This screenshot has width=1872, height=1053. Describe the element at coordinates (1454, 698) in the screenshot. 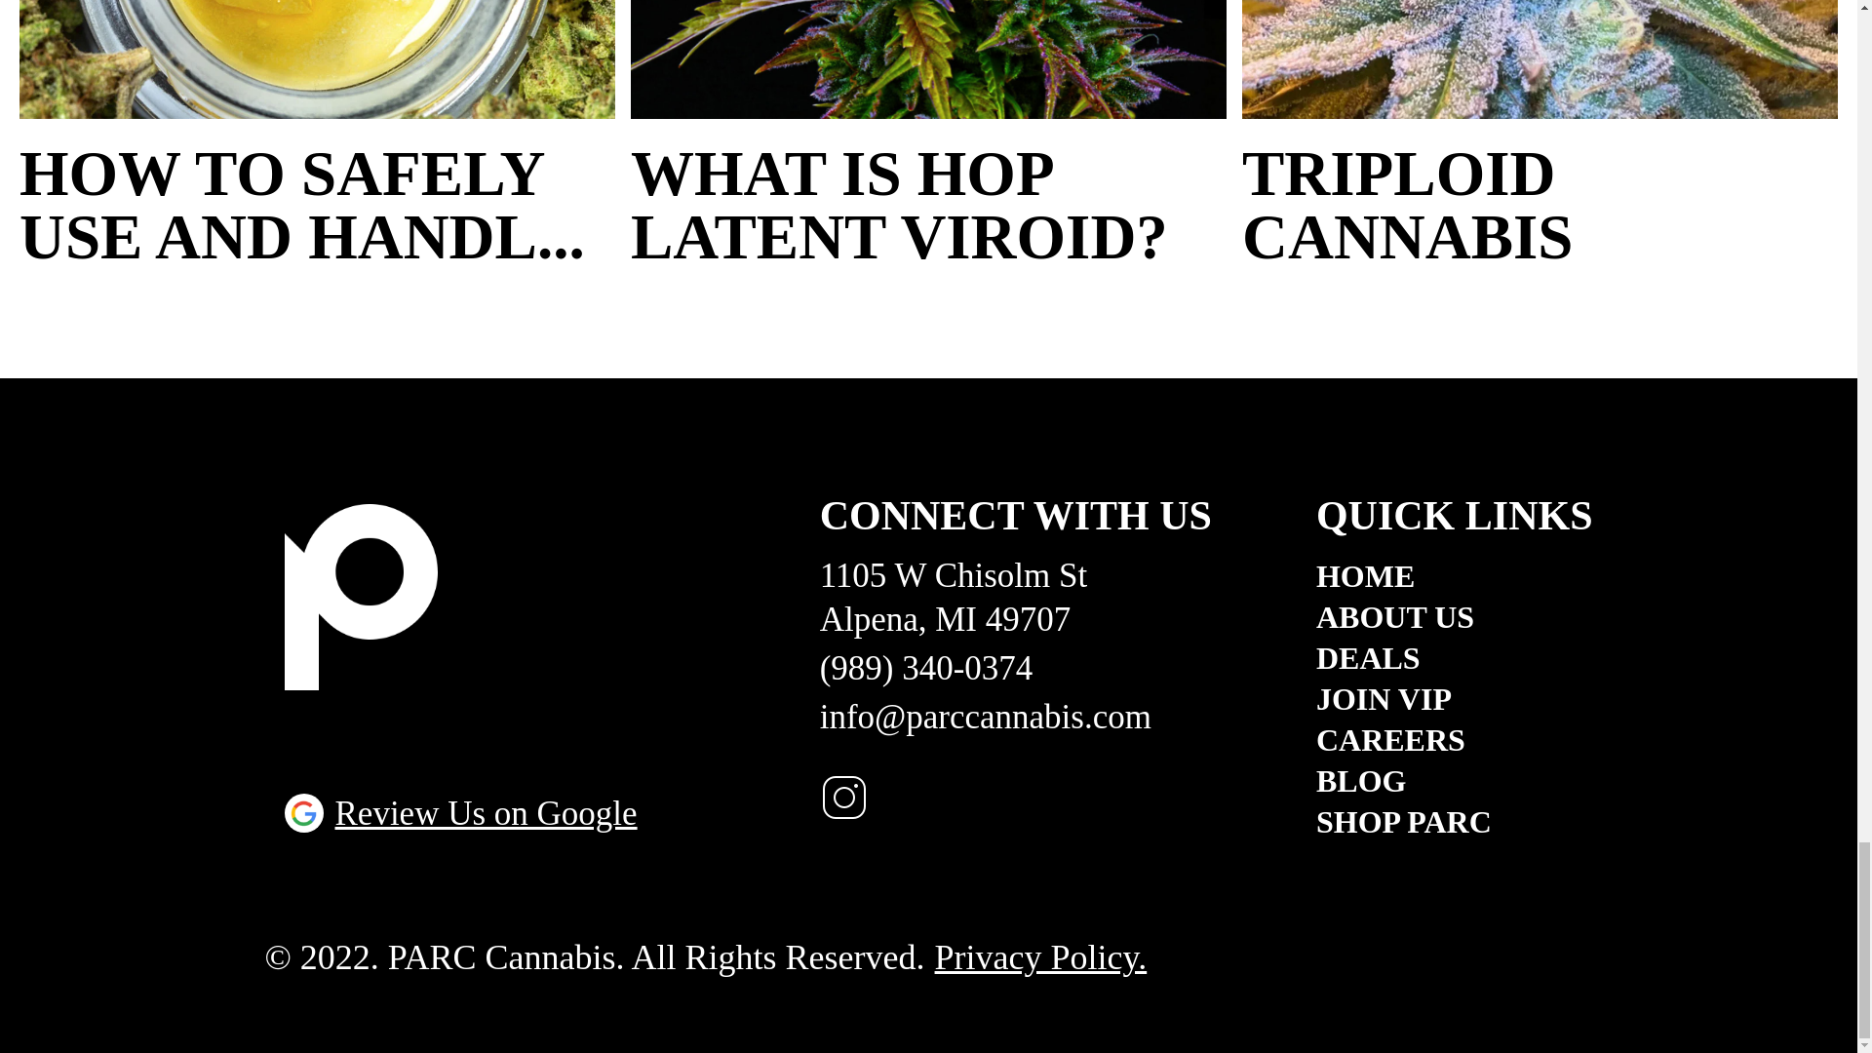

I see `JOIN VIP` at that location.